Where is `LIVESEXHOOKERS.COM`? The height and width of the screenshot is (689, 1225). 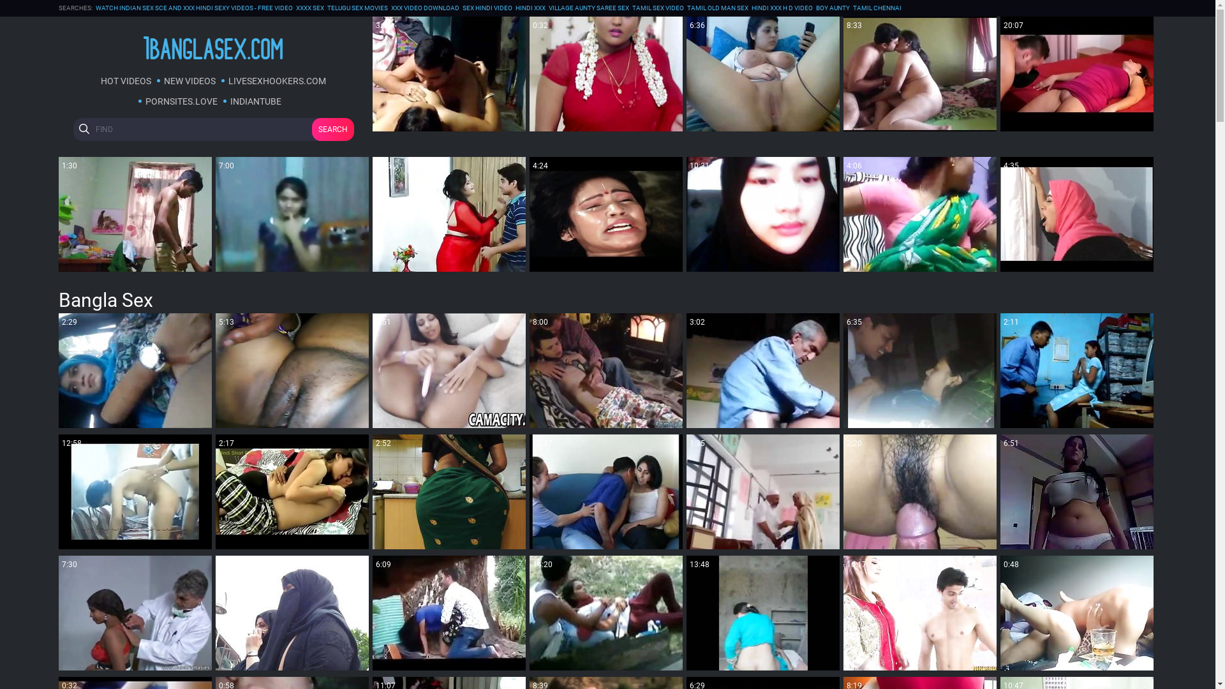
LIVESEXHOOKERS.COM is located at coordinates (277, 81).